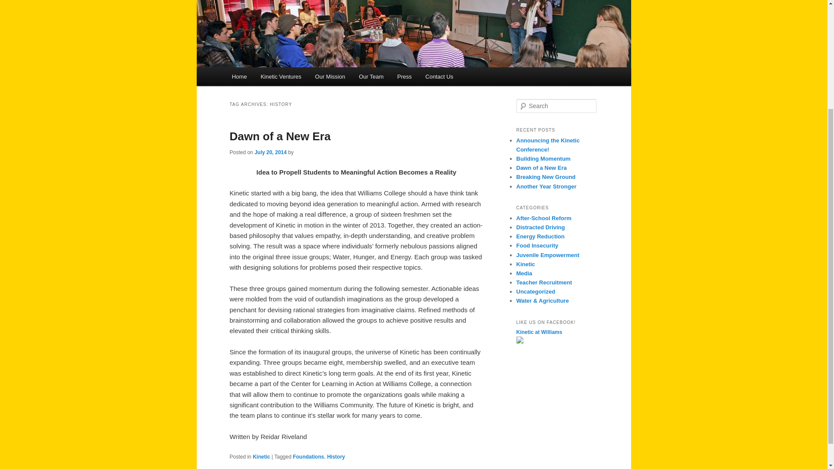  Describe the element at coordinates (540, 236) in the screenshot. I see `Energy Reduction` at that location.